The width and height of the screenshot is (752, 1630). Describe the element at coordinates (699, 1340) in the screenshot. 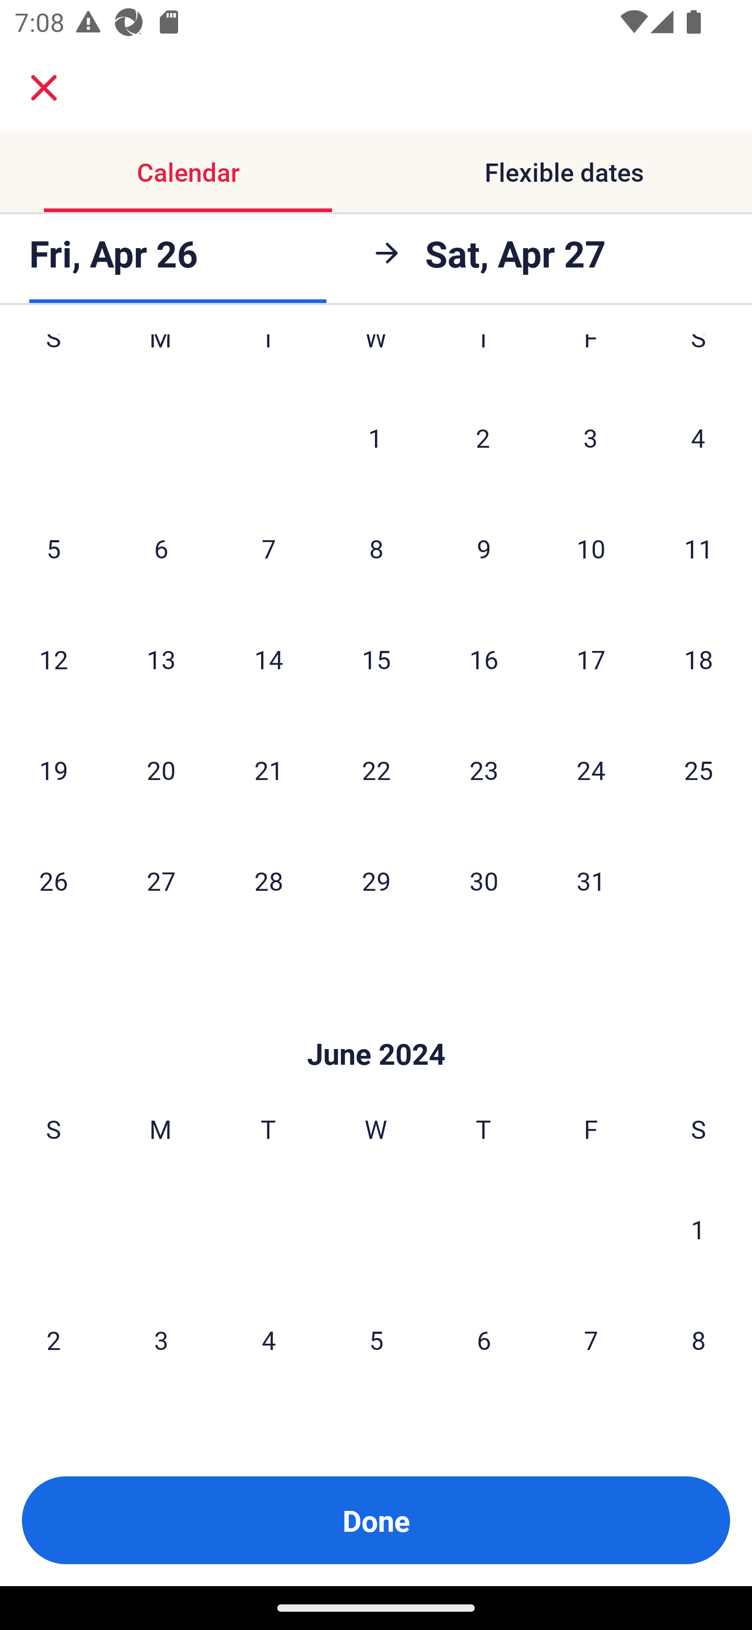

I see `8 Saturday, June 8, 2024` at that location.